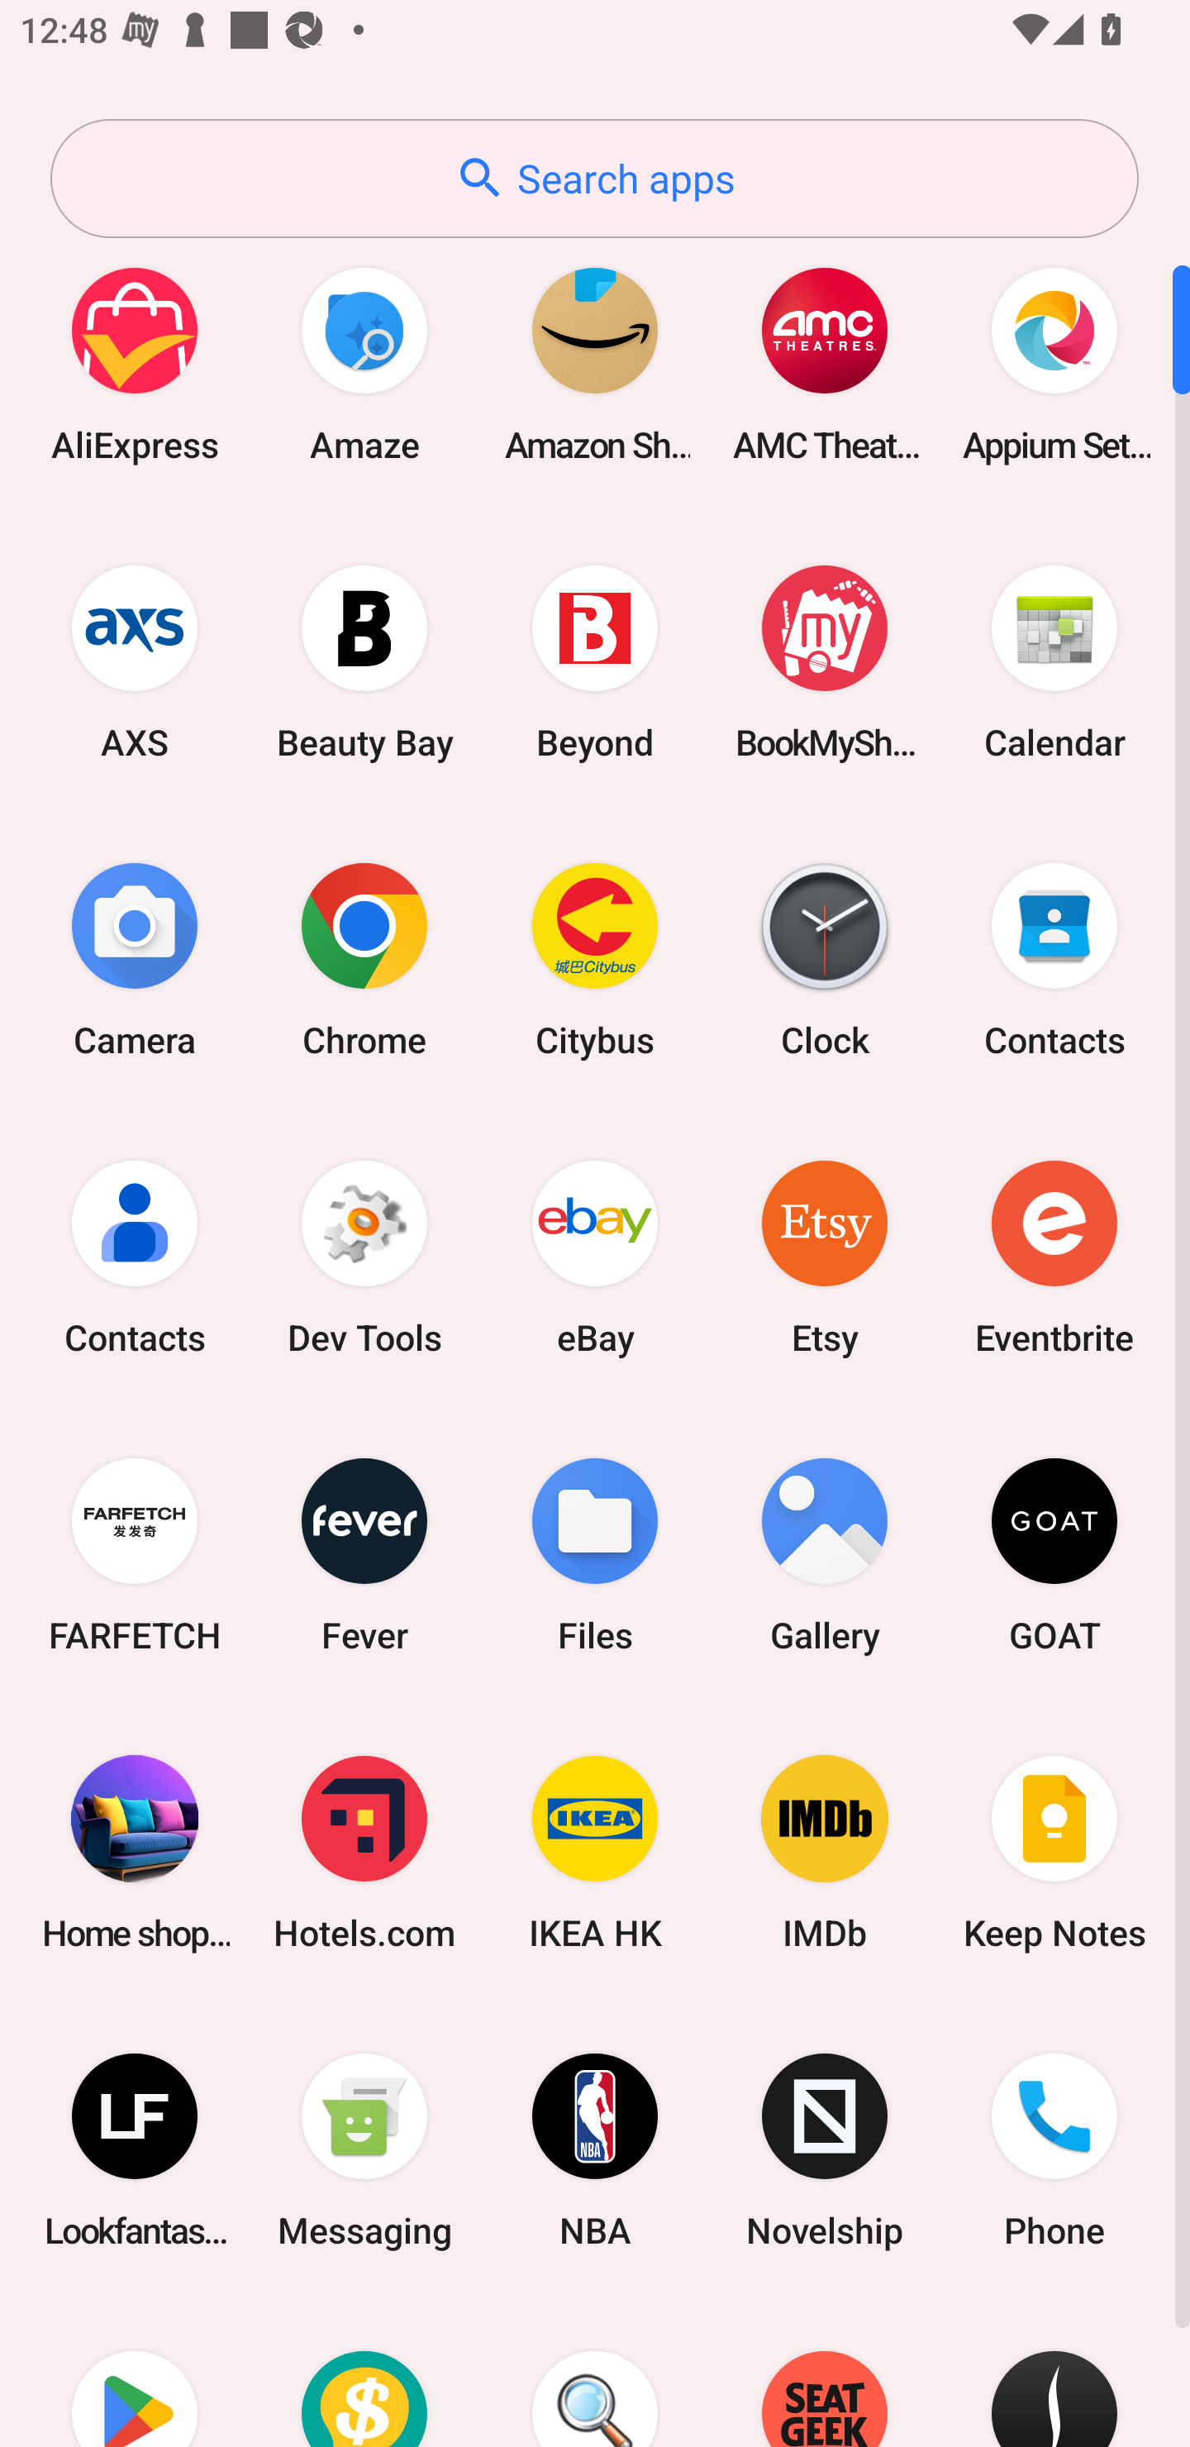 The image size is (1190, 2447). What do you see at coordinates (825, 661) in the screenshot?
I see `BookMyShow` at bounding box center [825, 661].